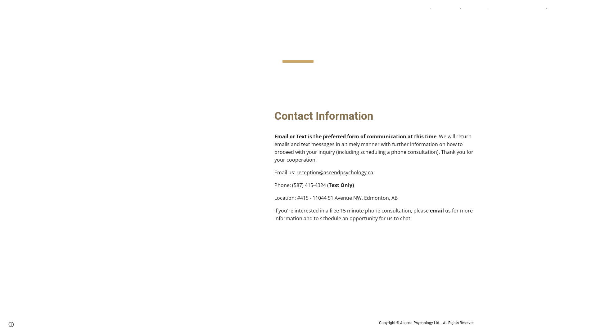 The image size is (596, 335). What do you see at coordinates (564, 9) in the screenshot?
I see `Contact Us` at bounding box center [564, 9].